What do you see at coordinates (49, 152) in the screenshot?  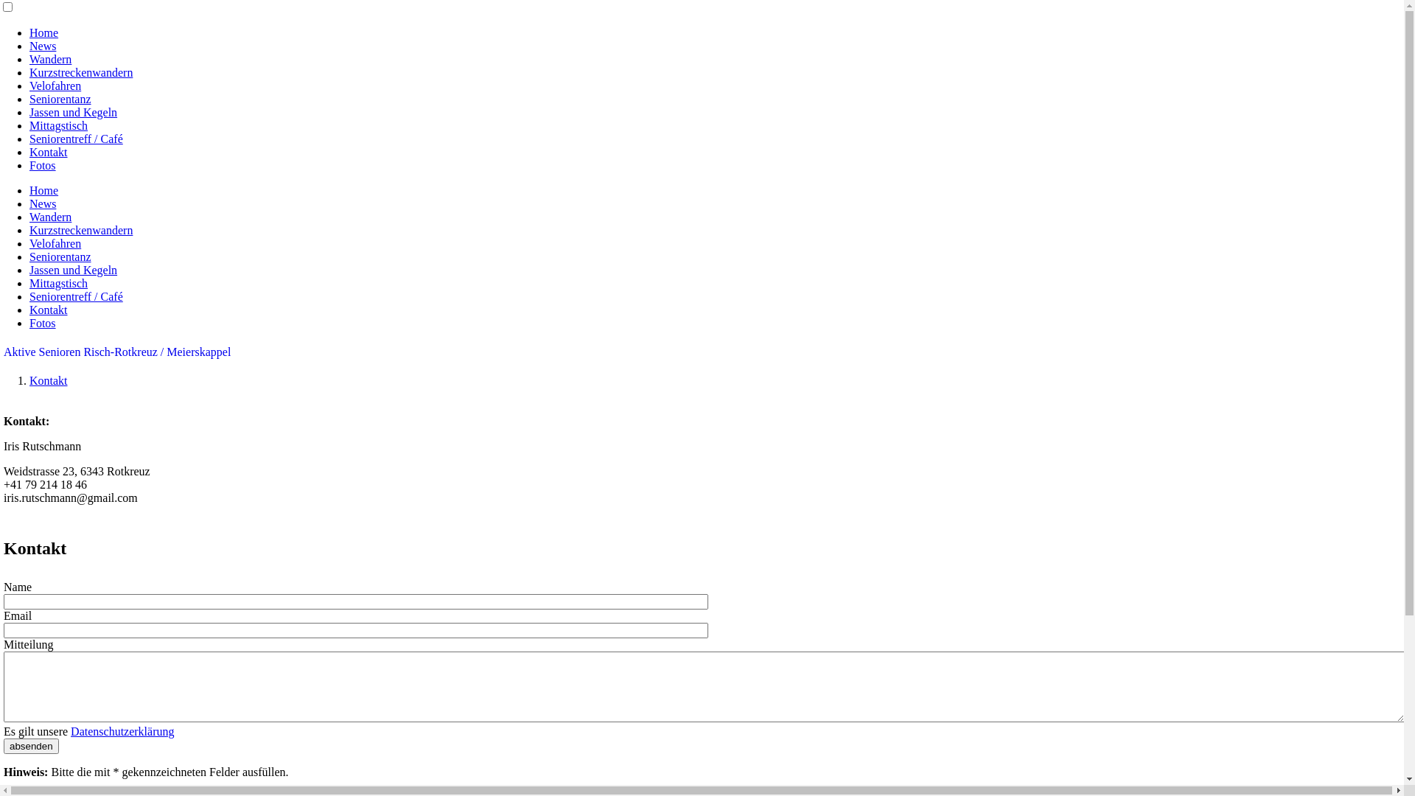 I see `Kontakt` at bounding box center [49, 152].